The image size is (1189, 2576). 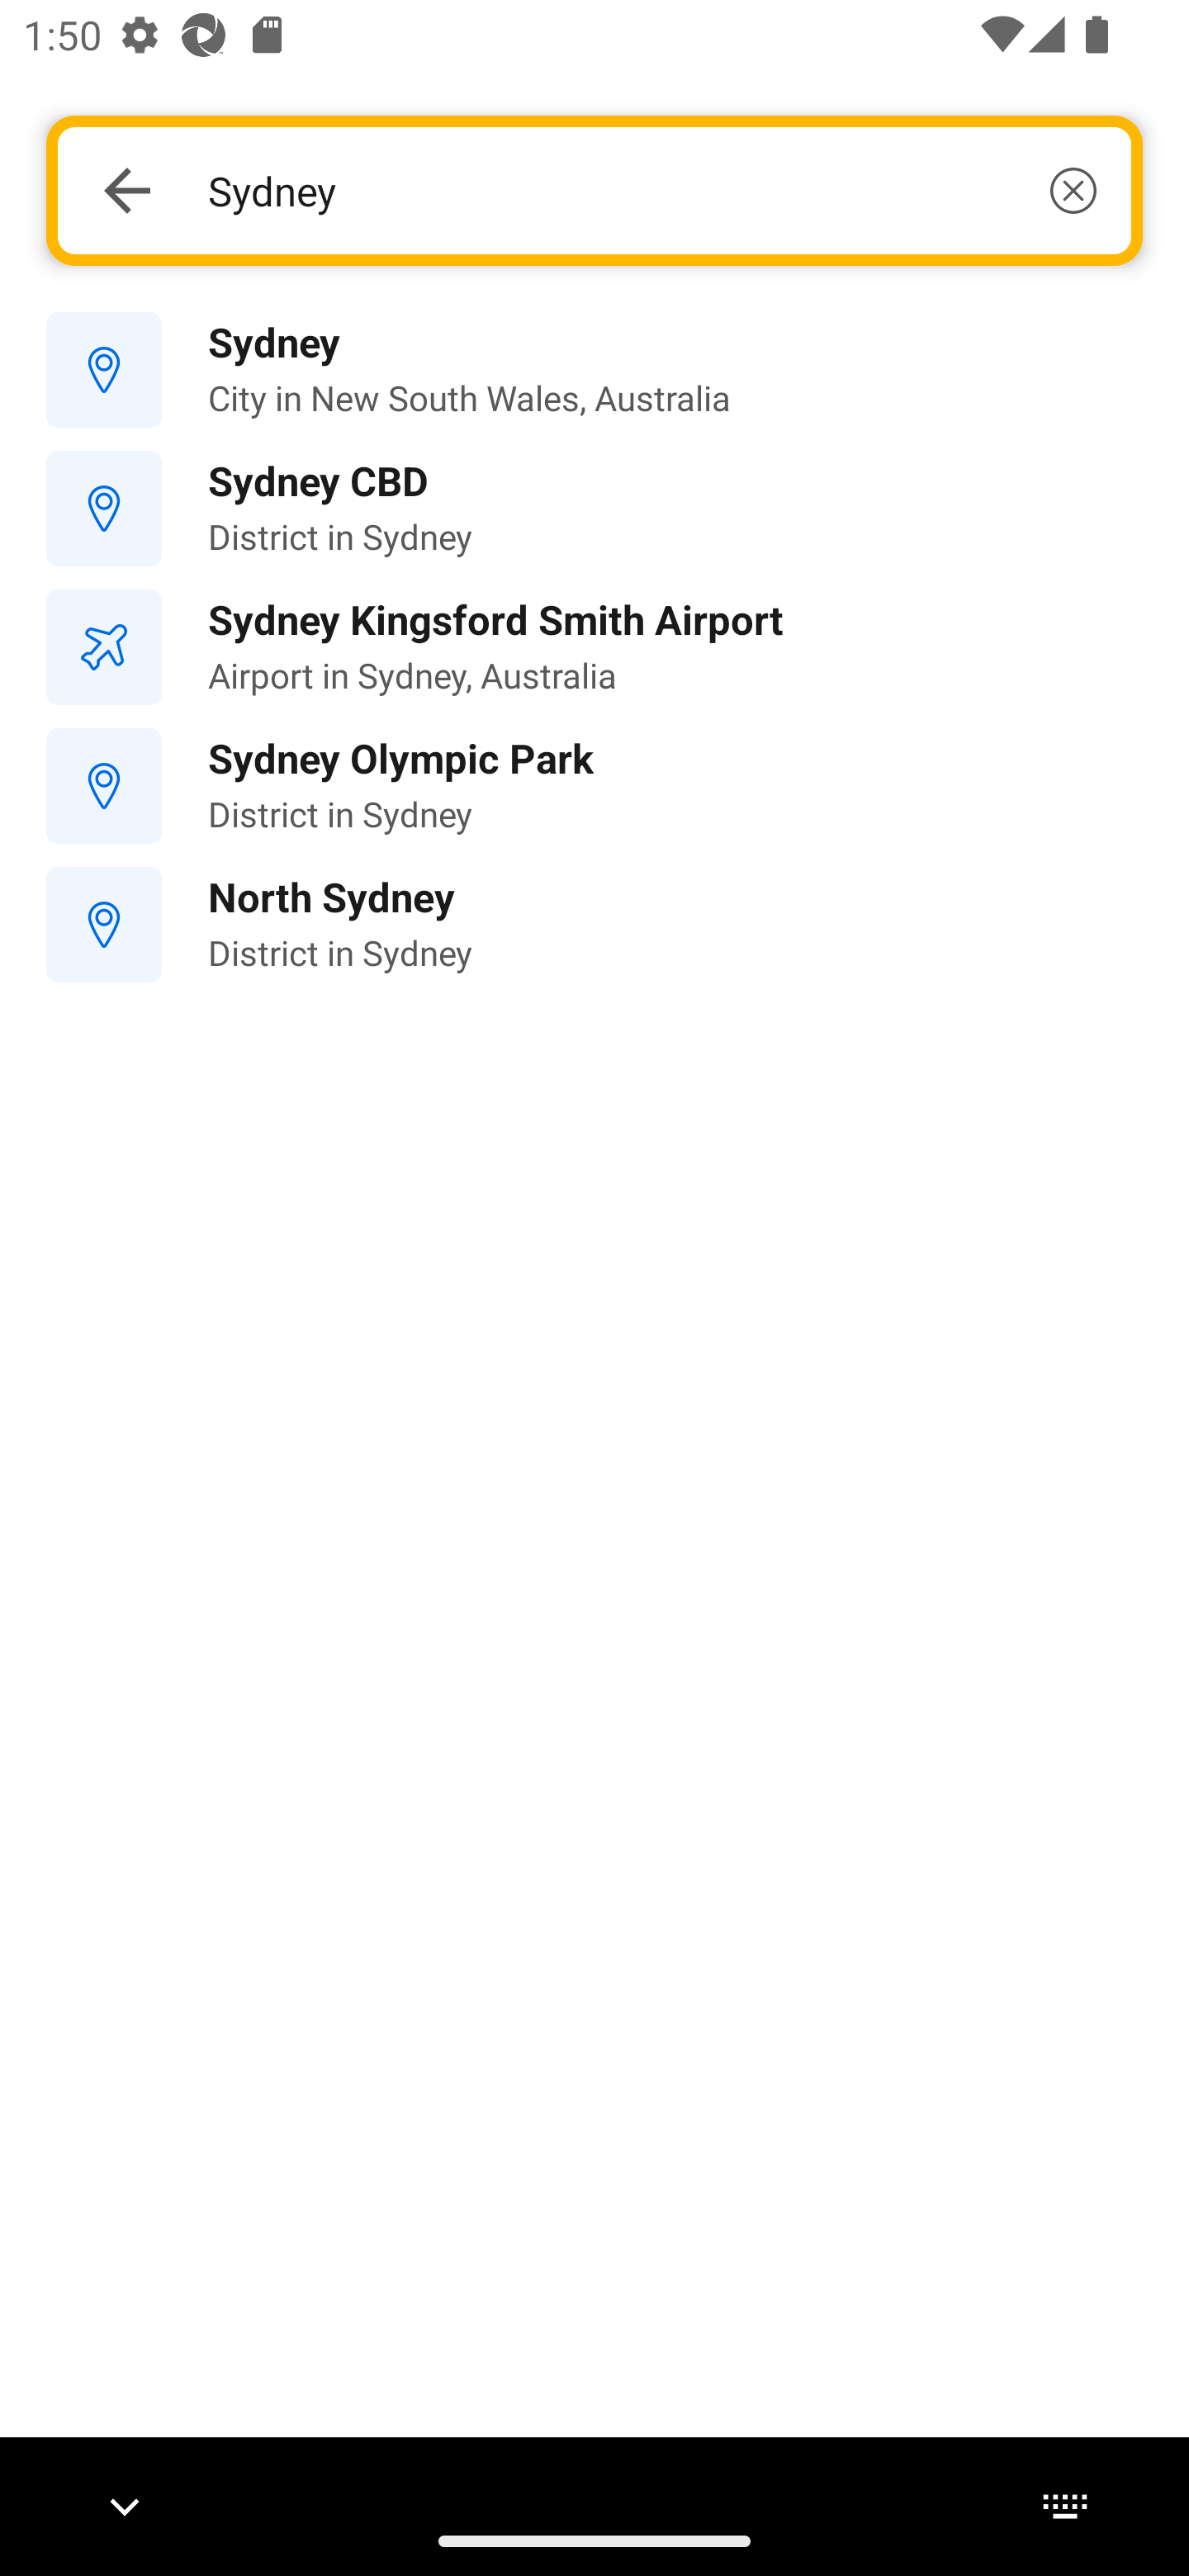 What do you see at coordinates (651, 190) in the screenshot?
I see `Sydney` at bounding box center [651, 190].